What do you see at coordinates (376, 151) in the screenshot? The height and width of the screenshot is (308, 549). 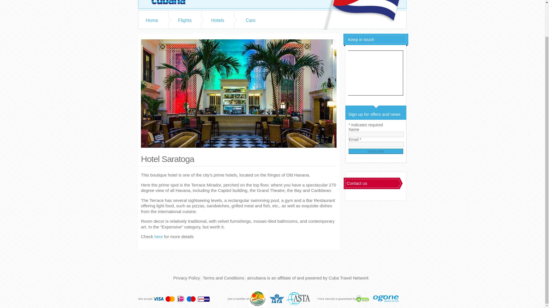 I see `Subscribe` at bounding box center [376, 151].